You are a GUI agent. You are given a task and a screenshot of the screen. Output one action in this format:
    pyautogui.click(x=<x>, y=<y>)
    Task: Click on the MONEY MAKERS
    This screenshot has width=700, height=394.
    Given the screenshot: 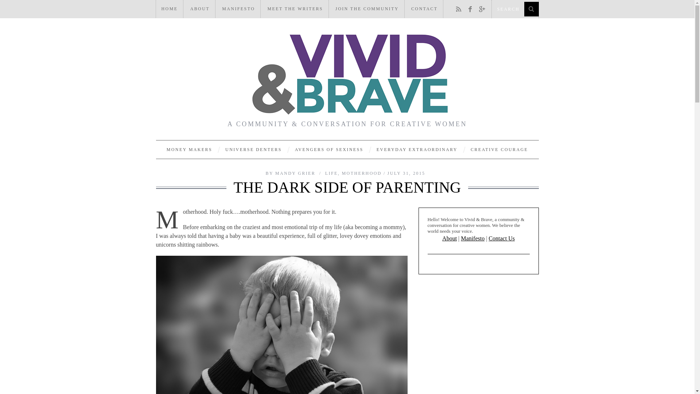 What is the action you would take?
    pyautogui.click(x=189, y=150)
    